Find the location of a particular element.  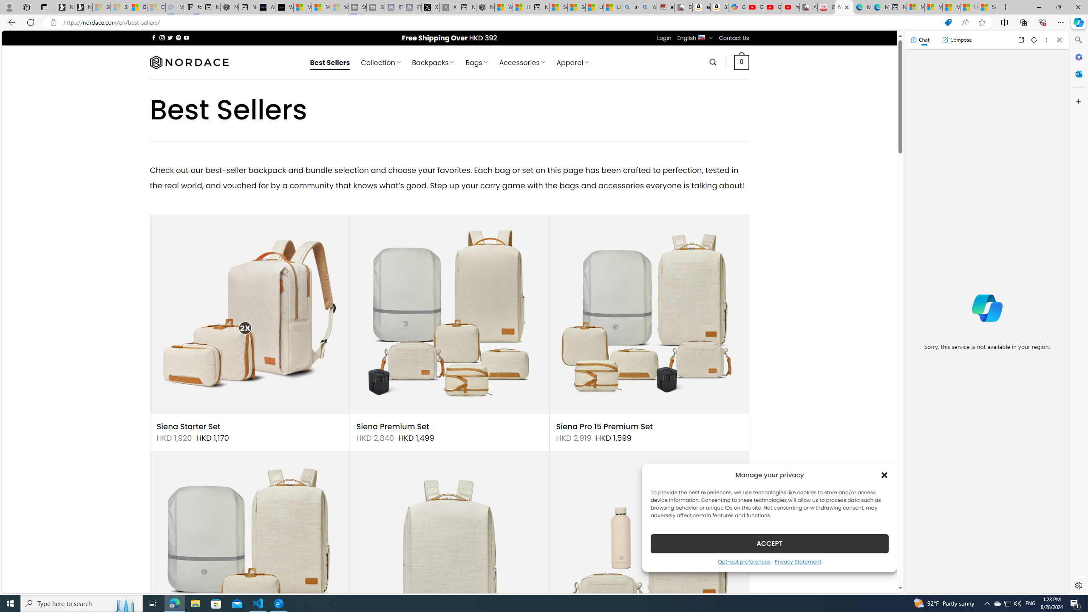

Copilot is located at coordinates (737, 7).